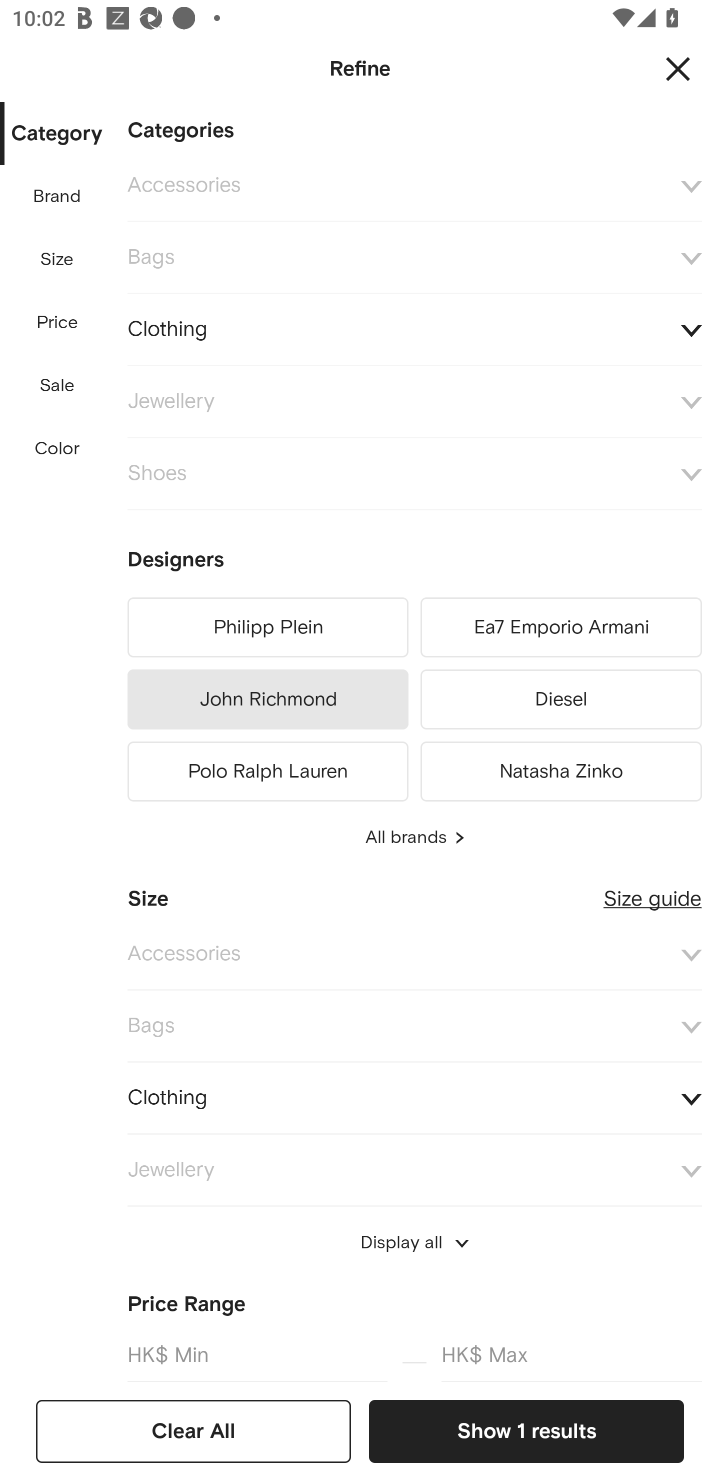 The height and width of the screenshot is (1481, 720). I want to click on Diesel, so click(561, 699).